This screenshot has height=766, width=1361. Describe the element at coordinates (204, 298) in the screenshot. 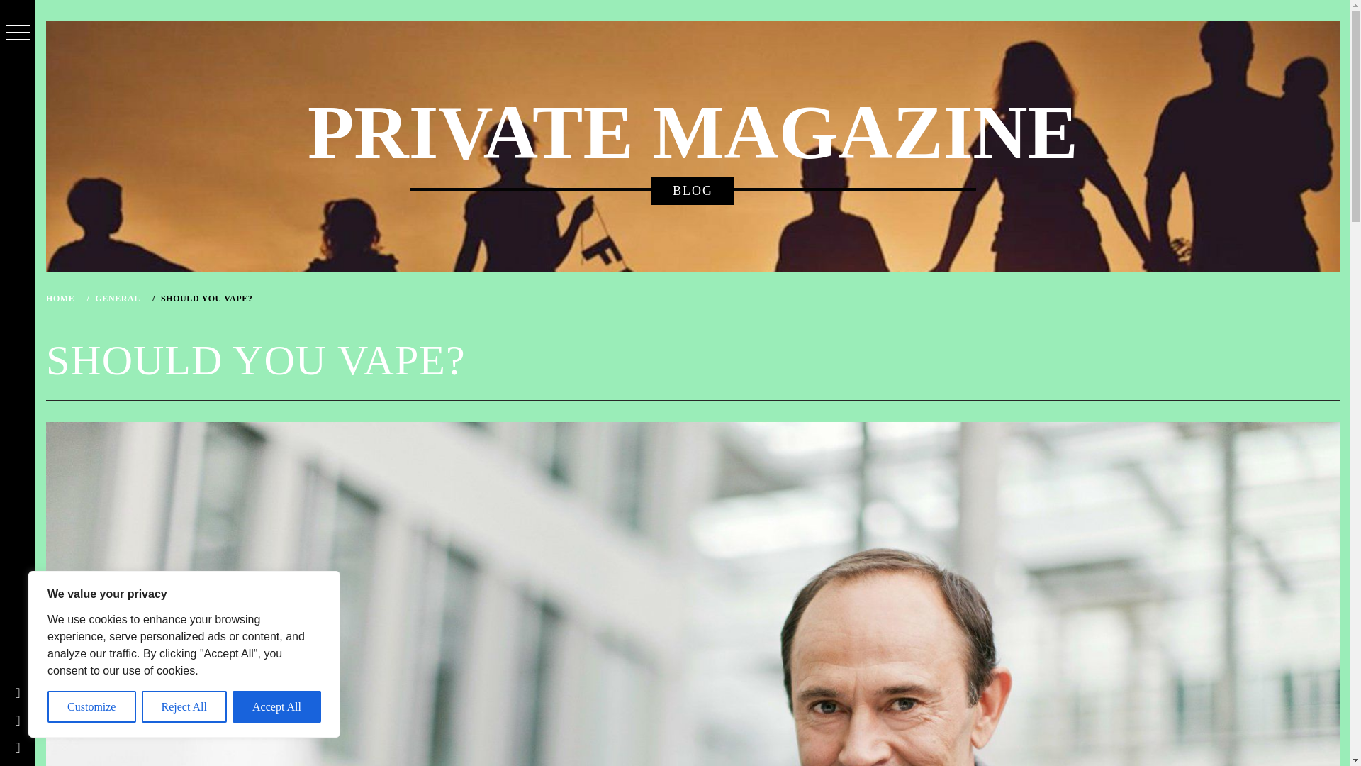

I see `SHOULD YOU VAPE?` at that location.